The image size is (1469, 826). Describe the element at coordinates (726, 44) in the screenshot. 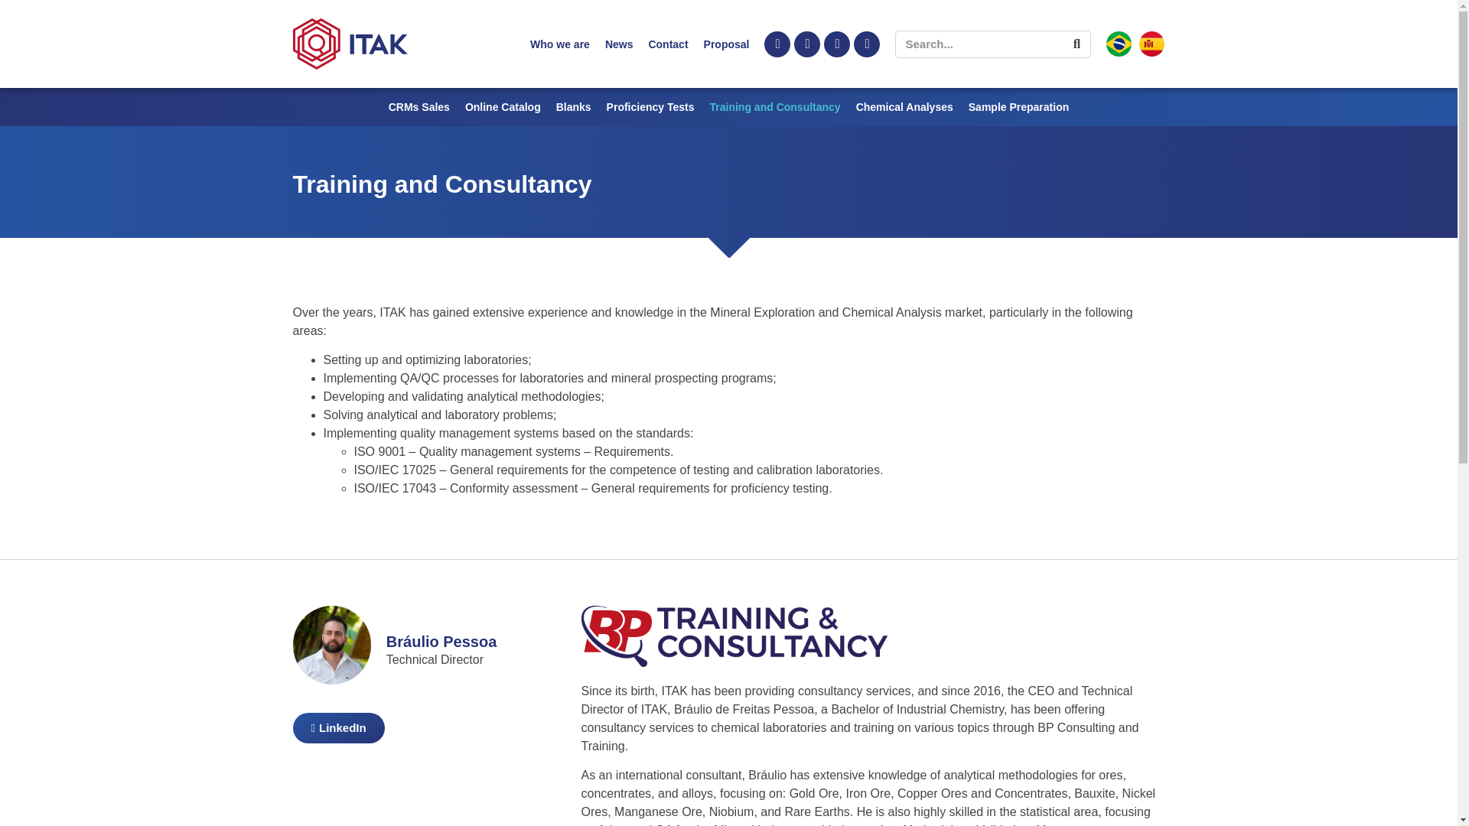

I see `Proposal` at that location.